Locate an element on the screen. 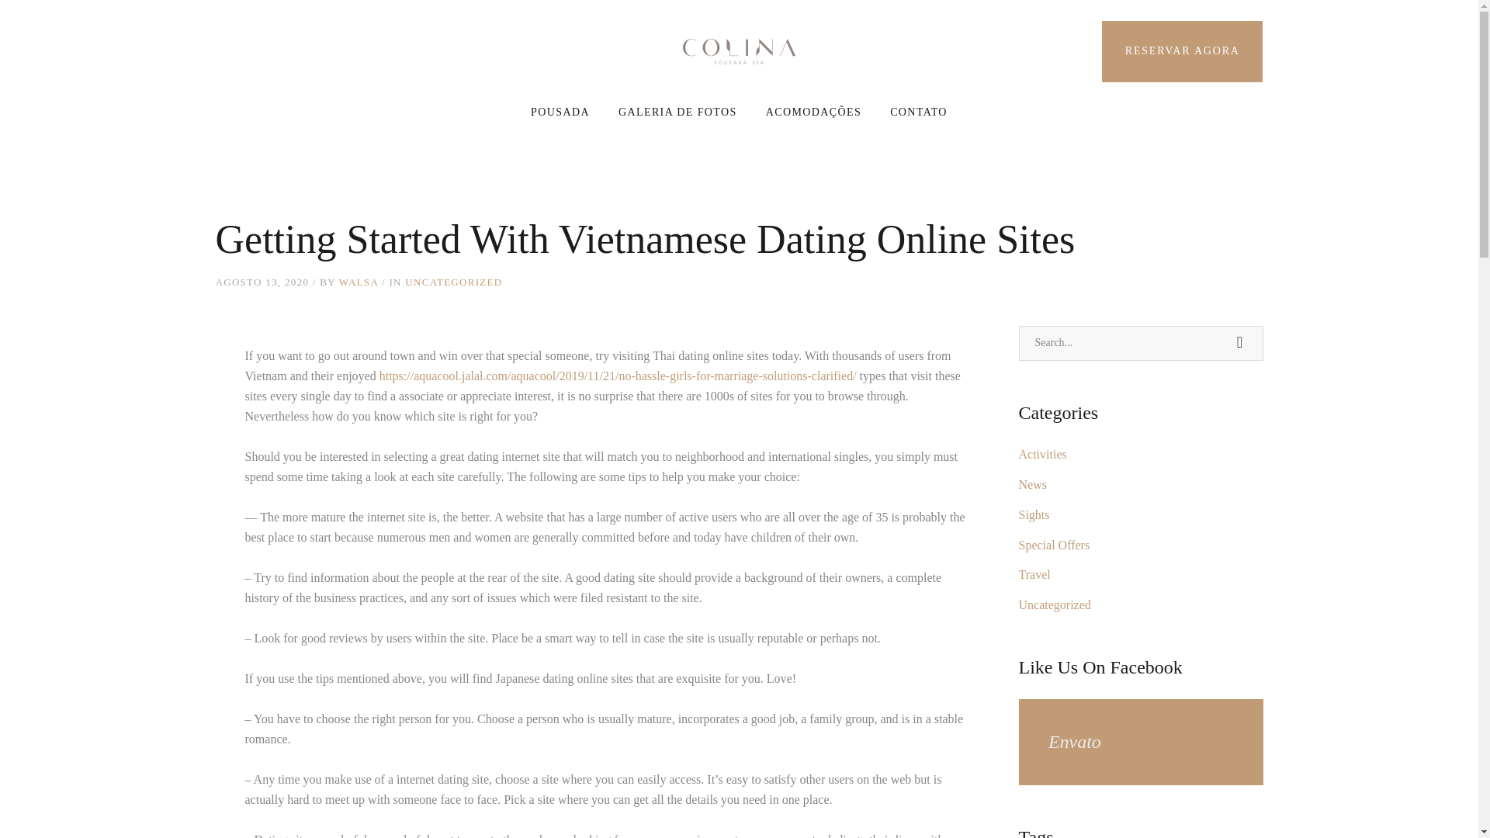  Travel is located at coordinates (1034, 574).